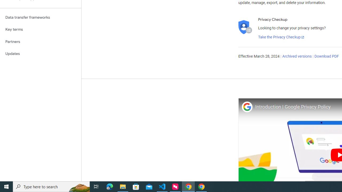 The width and height of the screenshot is (342, 192). I want to click on Take the Privacy Checkup, so click(281, 37).